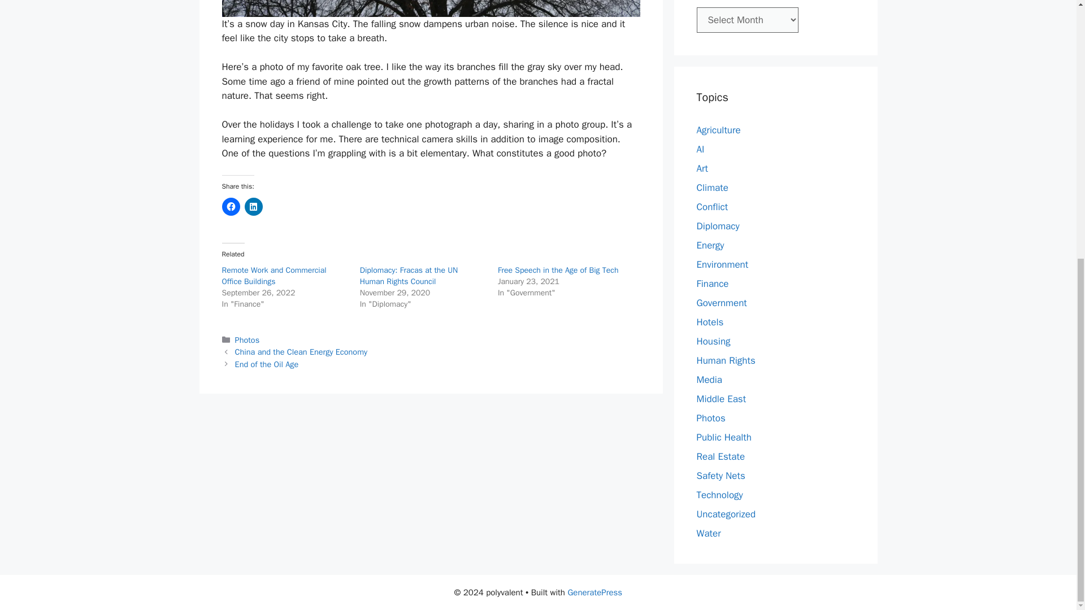 Image resolution: width=1085 pixels, height=610 pixels. I want to click on Remote Work and Commercial Office Buildings, so click(274, 276).